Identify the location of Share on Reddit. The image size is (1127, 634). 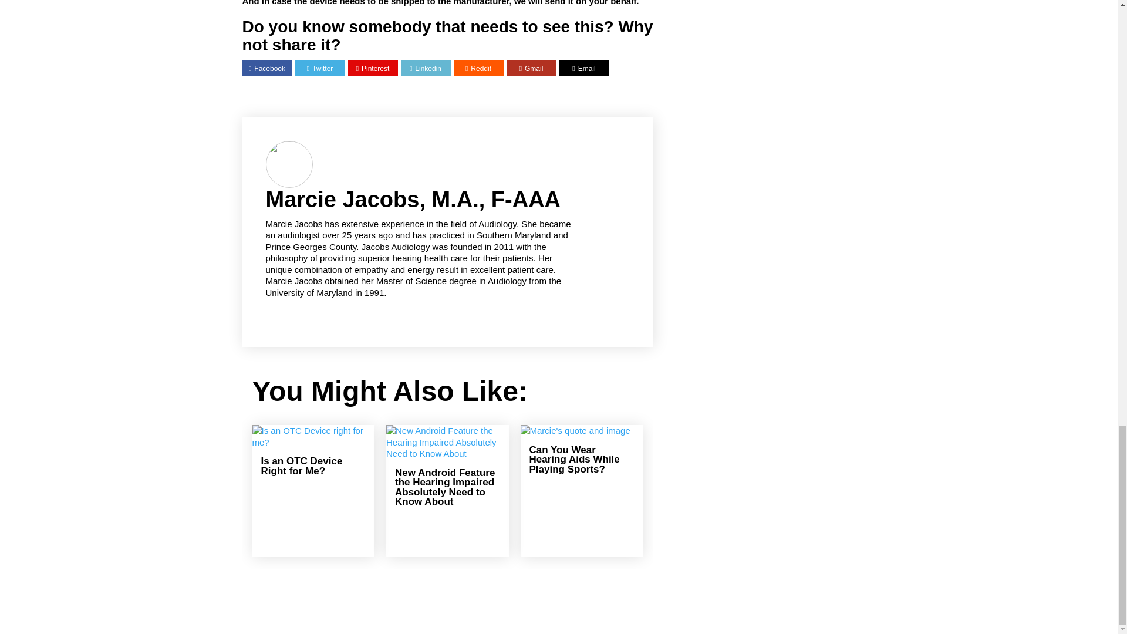
(478, 69).